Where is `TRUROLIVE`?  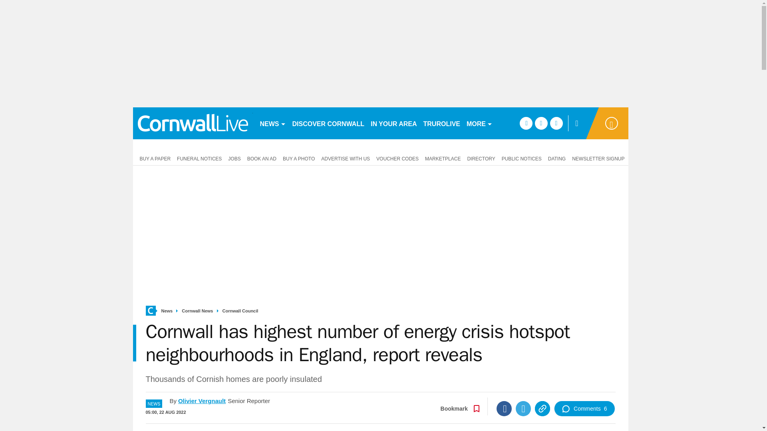 TRUROLIVE is located at coordinates (442, 123).